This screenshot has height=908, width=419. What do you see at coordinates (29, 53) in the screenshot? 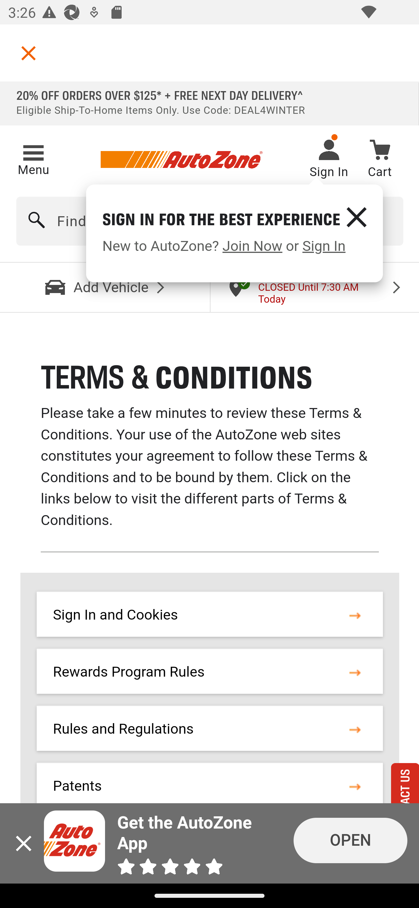
I see `` at bounding box center [29, 53].